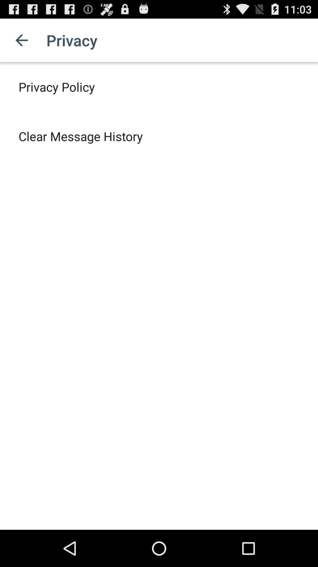 Image resolution: width=318 pixels, height=567 pixels. What do you see at coordinates (57, 87) in the screenshot?
I see `scroll until privacy policy item` at bounding box center [57, 87].